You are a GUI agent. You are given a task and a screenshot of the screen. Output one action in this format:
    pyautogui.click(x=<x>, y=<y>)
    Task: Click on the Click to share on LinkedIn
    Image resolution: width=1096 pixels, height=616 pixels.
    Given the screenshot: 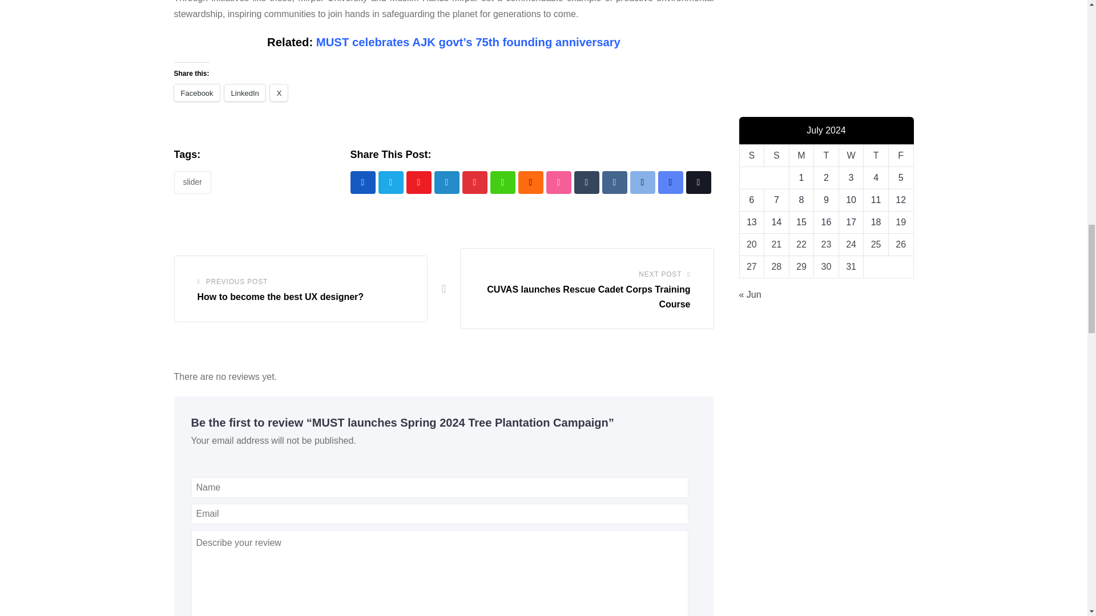 What is the action you would take?
    pyautogui.click(x=244, y=92)
    